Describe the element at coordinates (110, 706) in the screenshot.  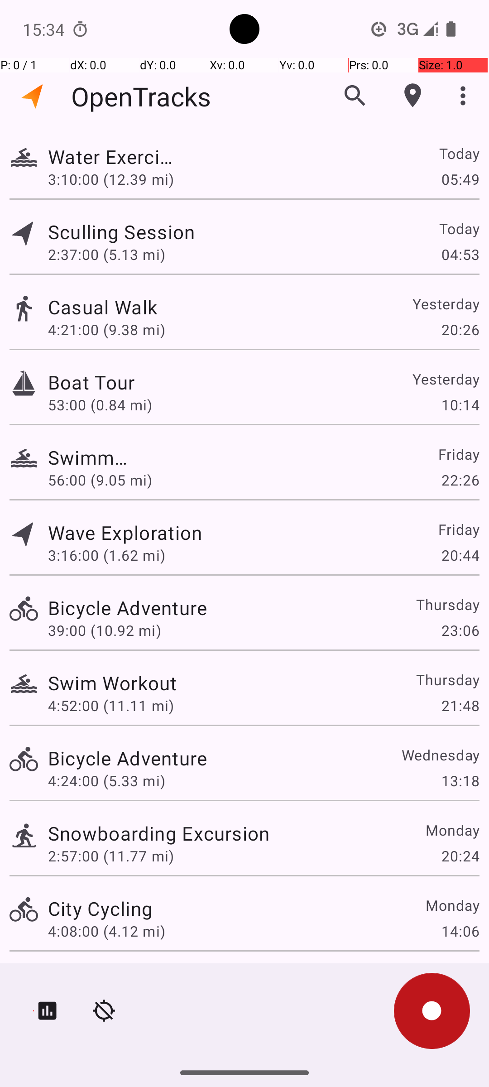
I see `4:52:00 (11.11 mi)` at that location.